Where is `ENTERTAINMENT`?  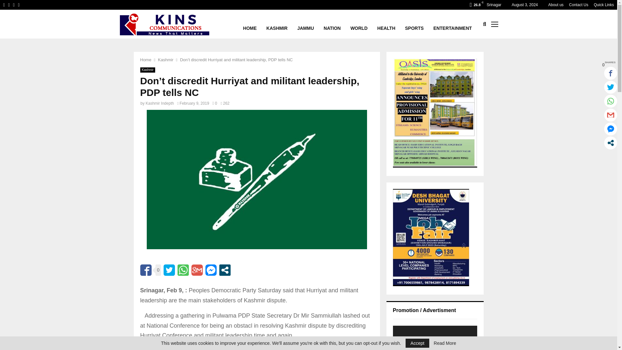
ENTERTAINMENT is located at coordinates (453, 24).